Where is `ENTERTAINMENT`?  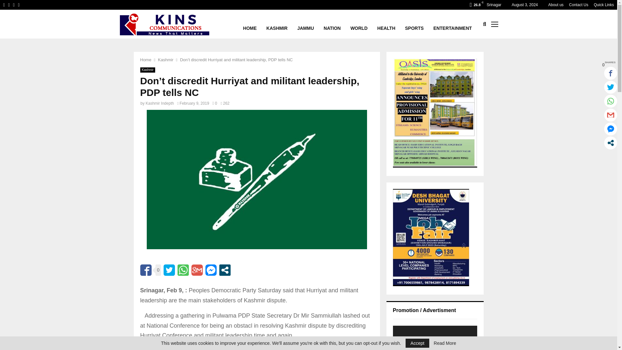
ENTERTAINMENT is located at coordinates (453, 24).